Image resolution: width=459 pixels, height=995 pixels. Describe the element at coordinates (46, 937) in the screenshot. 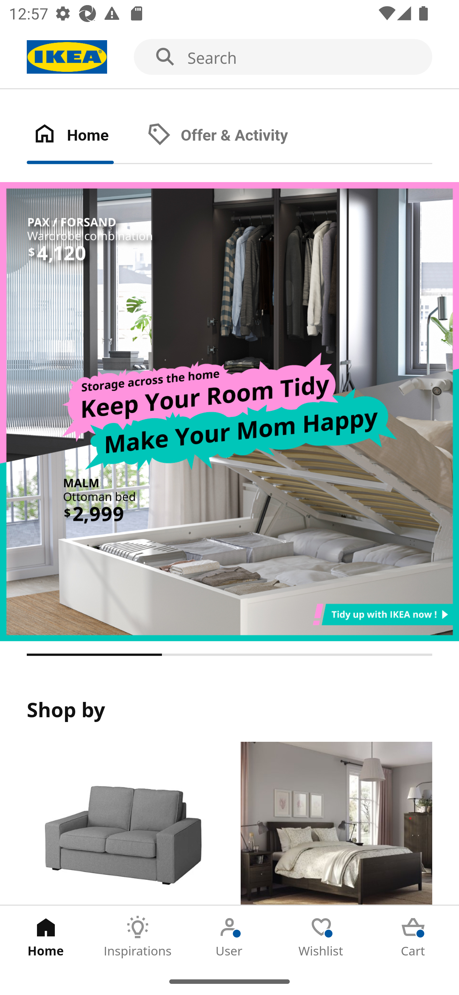

I see `Home
Tab 1 of 5` at that location.